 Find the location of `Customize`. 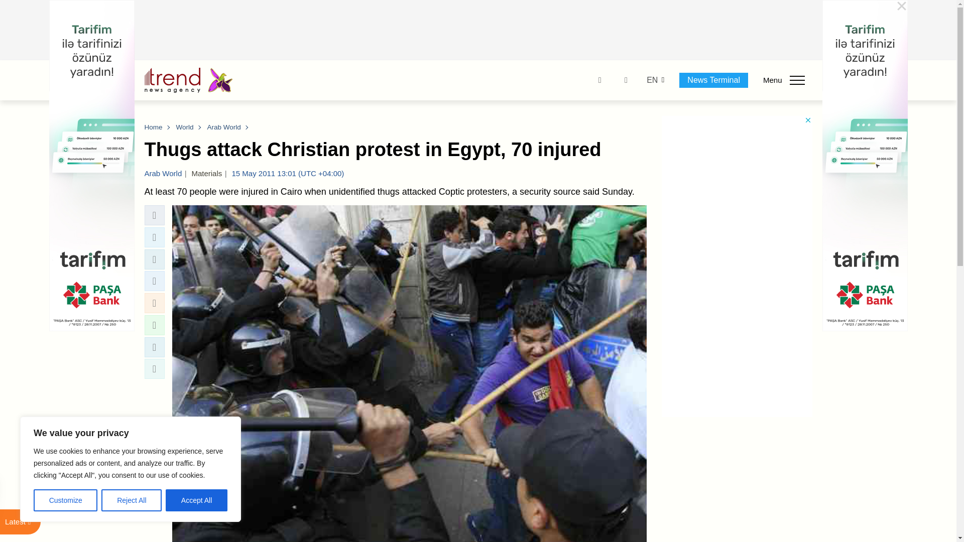

Customize is located at coordinates (65, 500).